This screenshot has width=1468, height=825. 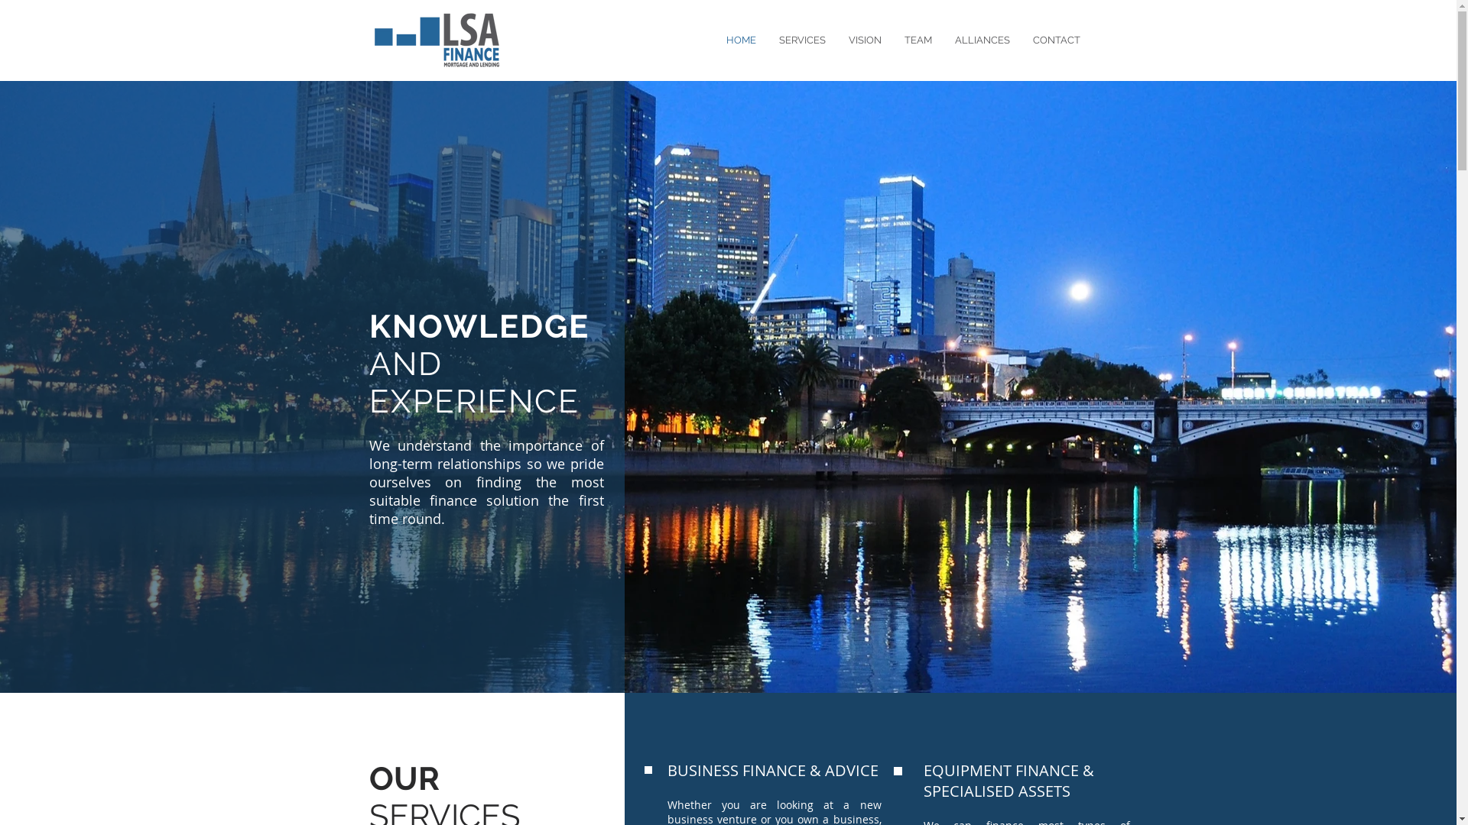 What do you see at coordinates (982, 40) in the screenshot?
I see `ALLIANCES` at bounding box center [982, 40].